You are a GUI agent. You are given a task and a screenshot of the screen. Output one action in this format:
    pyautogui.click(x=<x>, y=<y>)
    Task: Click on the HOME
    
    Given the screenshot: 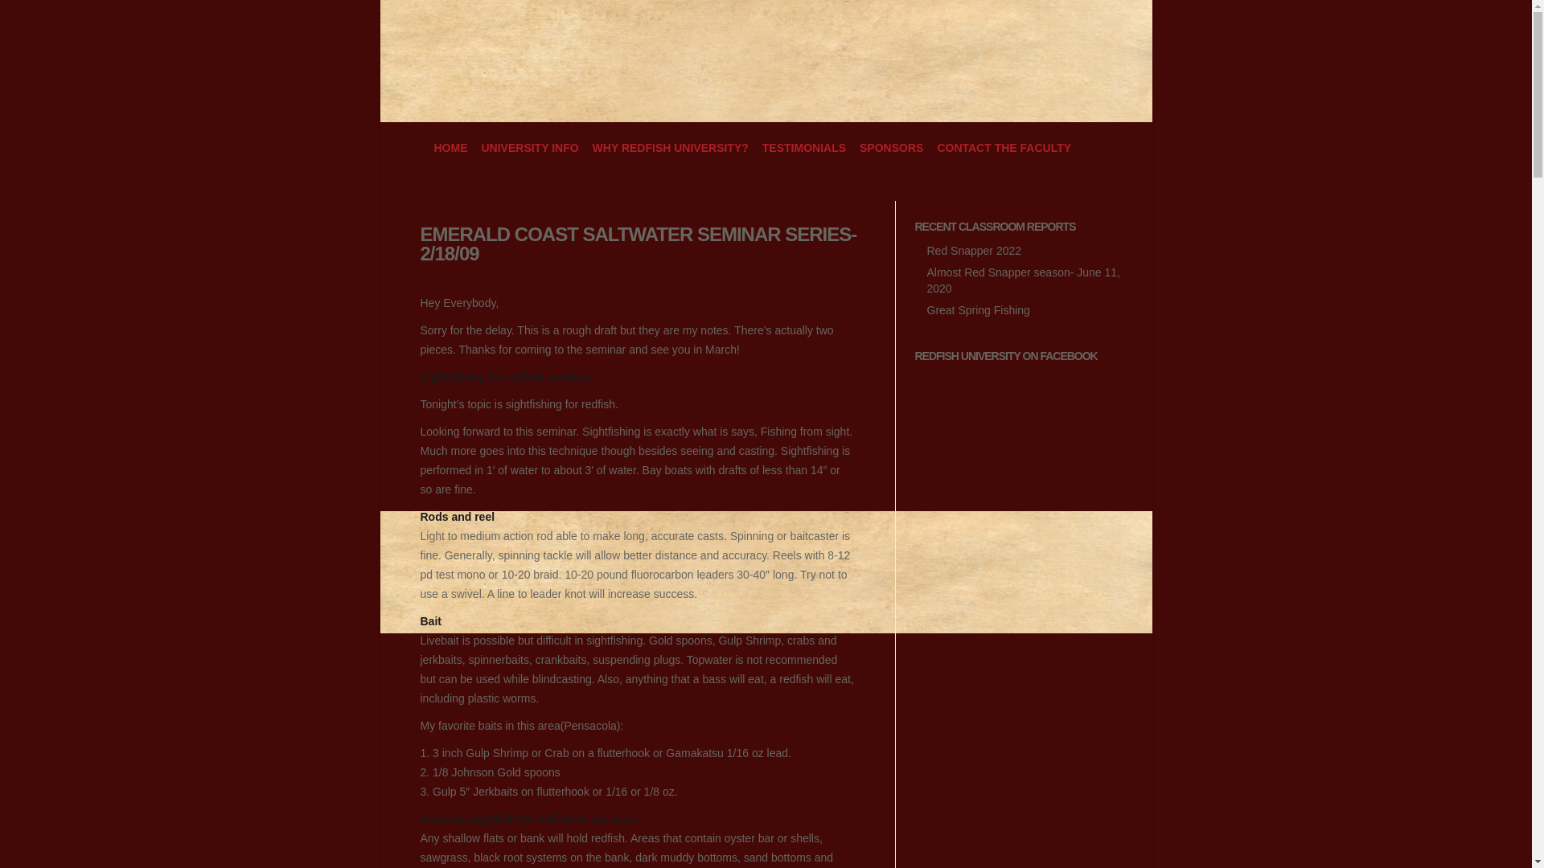 What is the action you would take?
    pyautogui.click(x=450, y=148)
    